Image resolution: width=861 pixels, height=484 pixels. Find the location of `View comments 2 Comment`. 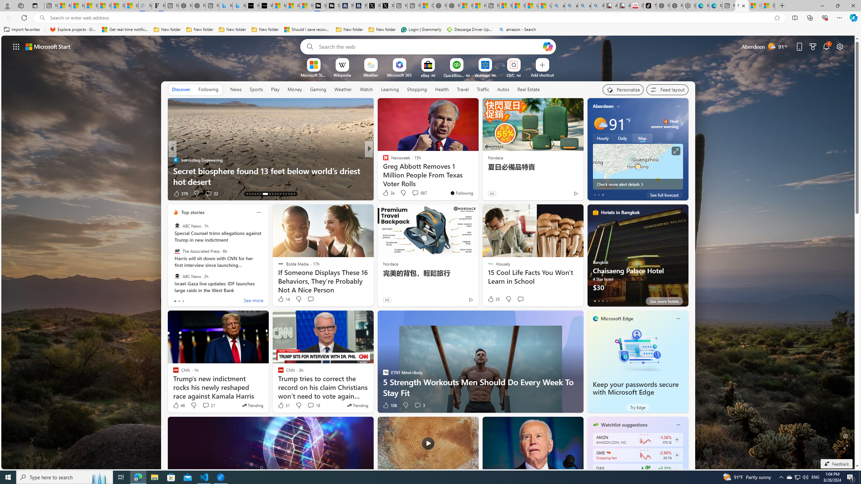

View comments 2 Comment is located at coordinates (413, 193).